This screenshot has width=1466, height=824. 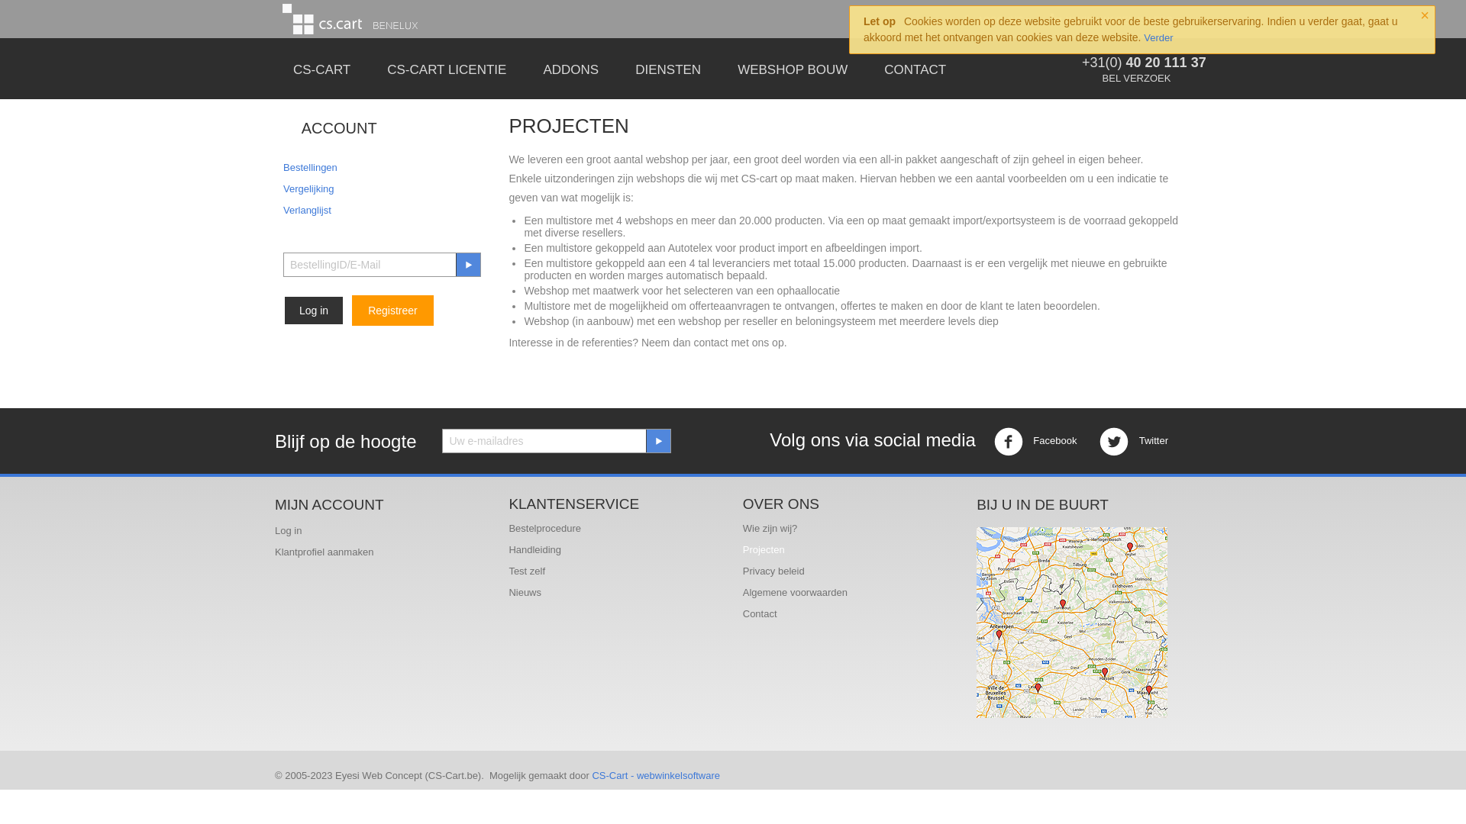 What do you see at coordinates (795, 592) in the screenshot?
I see `Algemene voorwaarden` at bounding box center [795, 592].